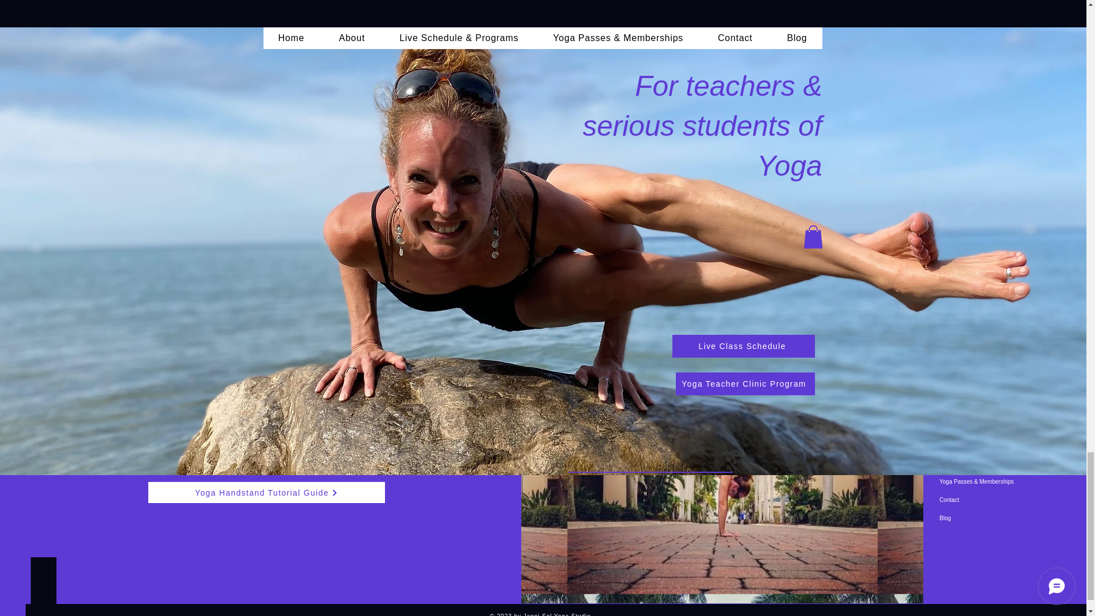 This screenshot has height=616, width=1095. Describe the element at coordinates (968, 500) in the screenshot. I see `Contact` at that location.